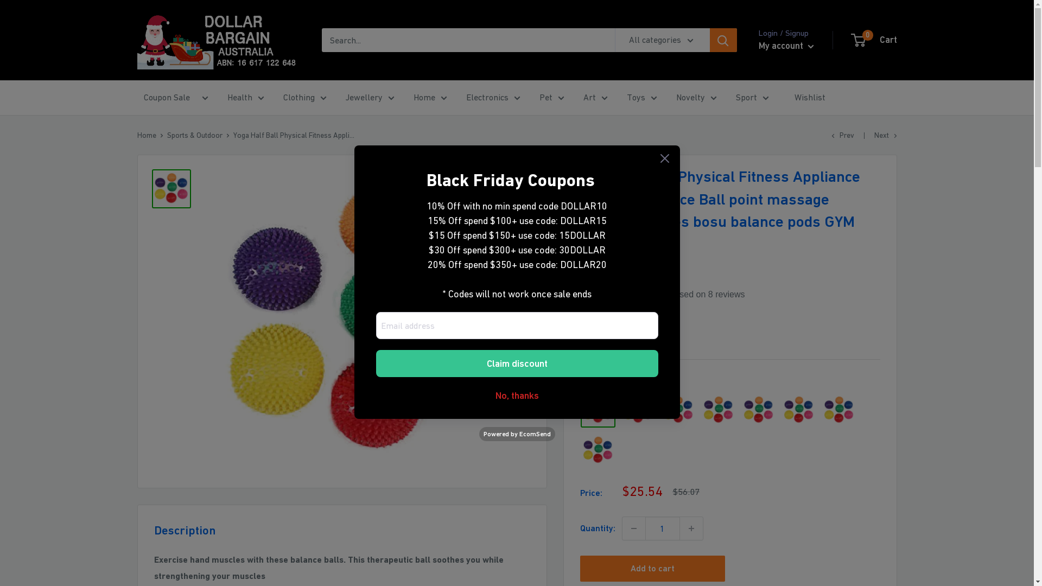  What do you see at coordinates (147, 135) in the screenshot?
I see `Home` at bounding box center [147, 135].